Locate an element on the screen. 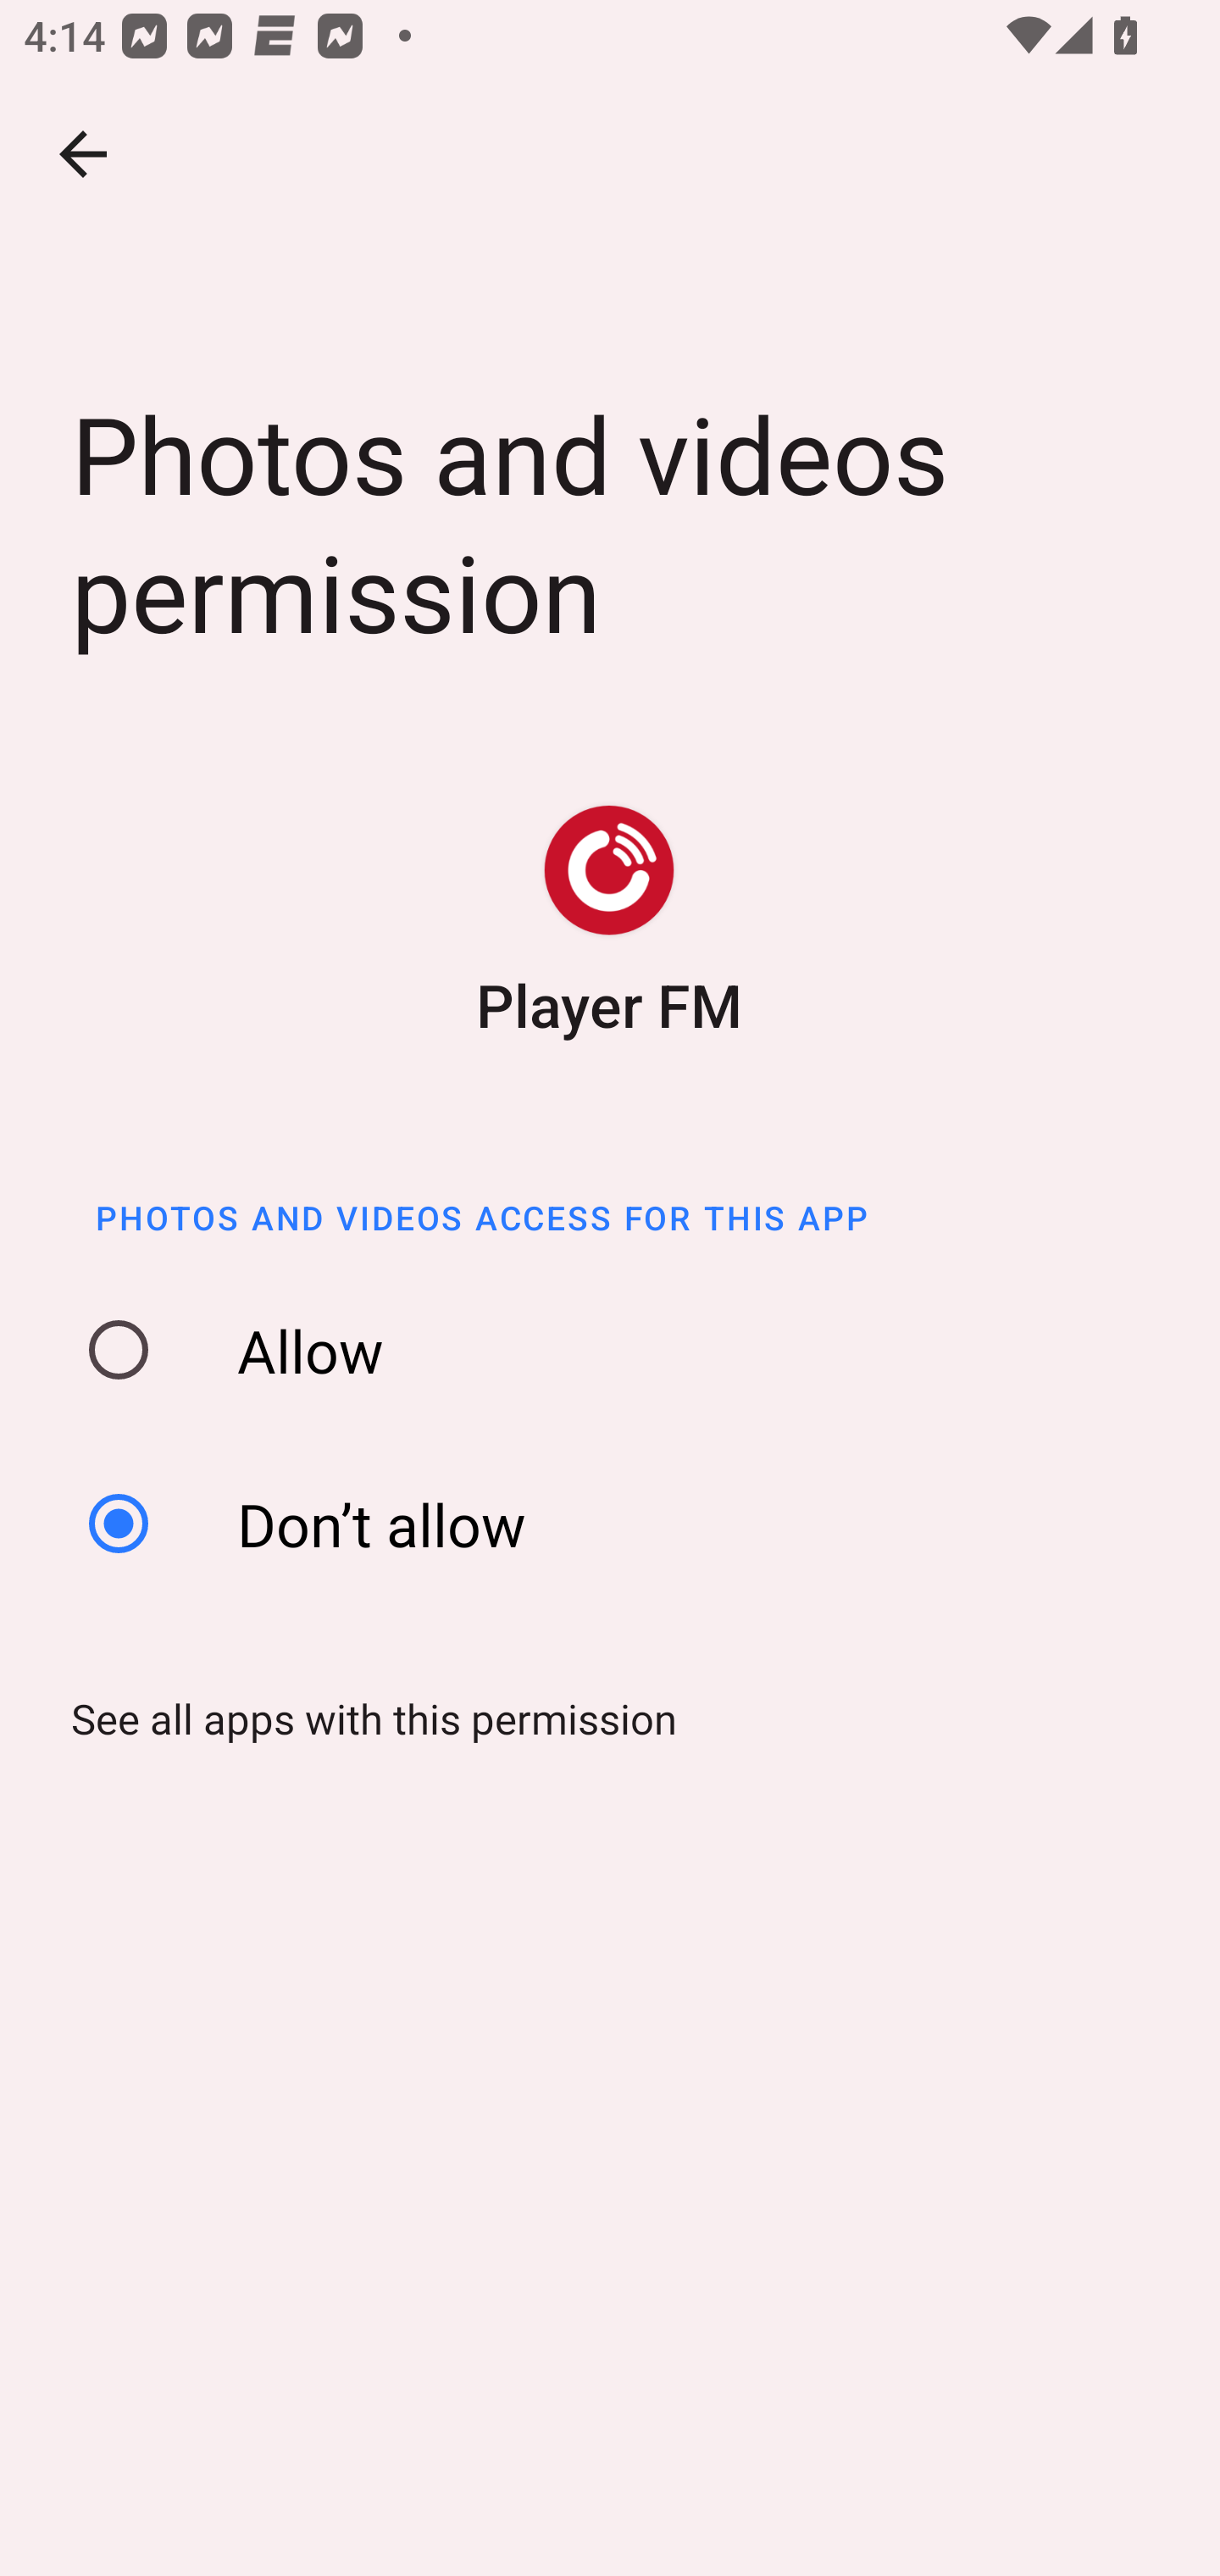  Allow is located at coordinates (621, 1351).